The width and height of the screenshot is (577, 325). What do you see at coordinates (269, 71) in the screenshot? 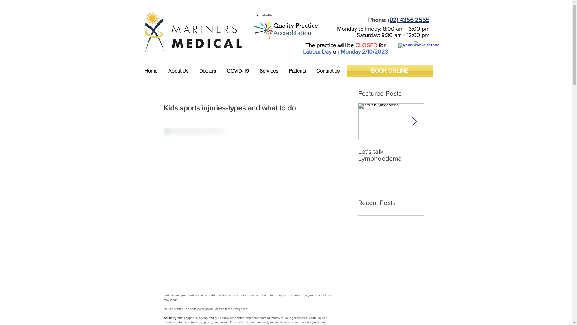
I see `Services` at bounding box center [269, 71].